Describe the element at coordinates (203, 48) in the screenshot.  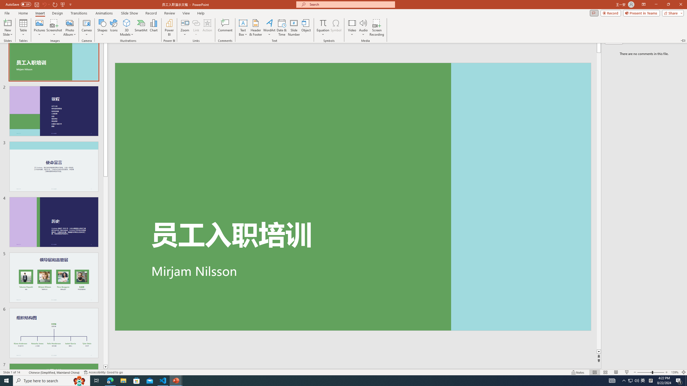
I see `Center` at that location.